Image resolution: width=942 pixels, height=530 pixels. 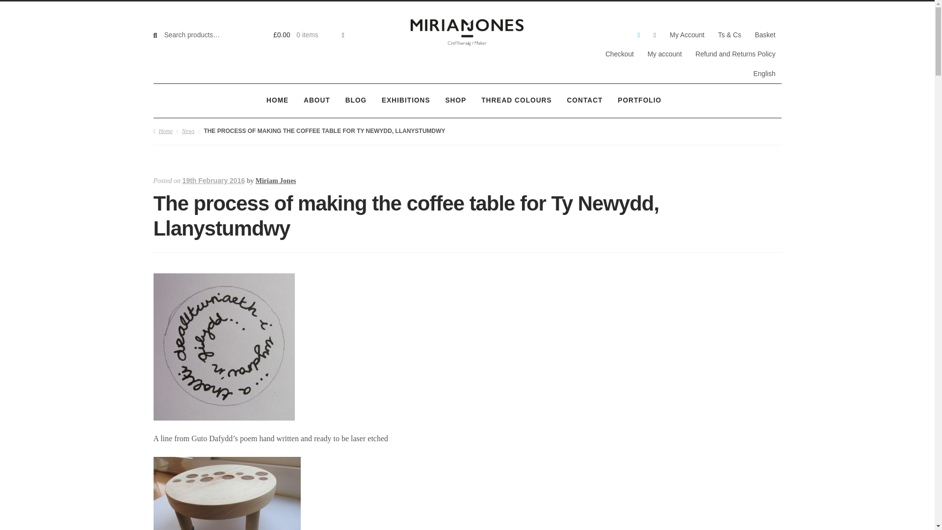 What do you see at coordinates (516, 101) in the screenshot?
I see `THREAD COLOURS` at bounding box center [516, 101].